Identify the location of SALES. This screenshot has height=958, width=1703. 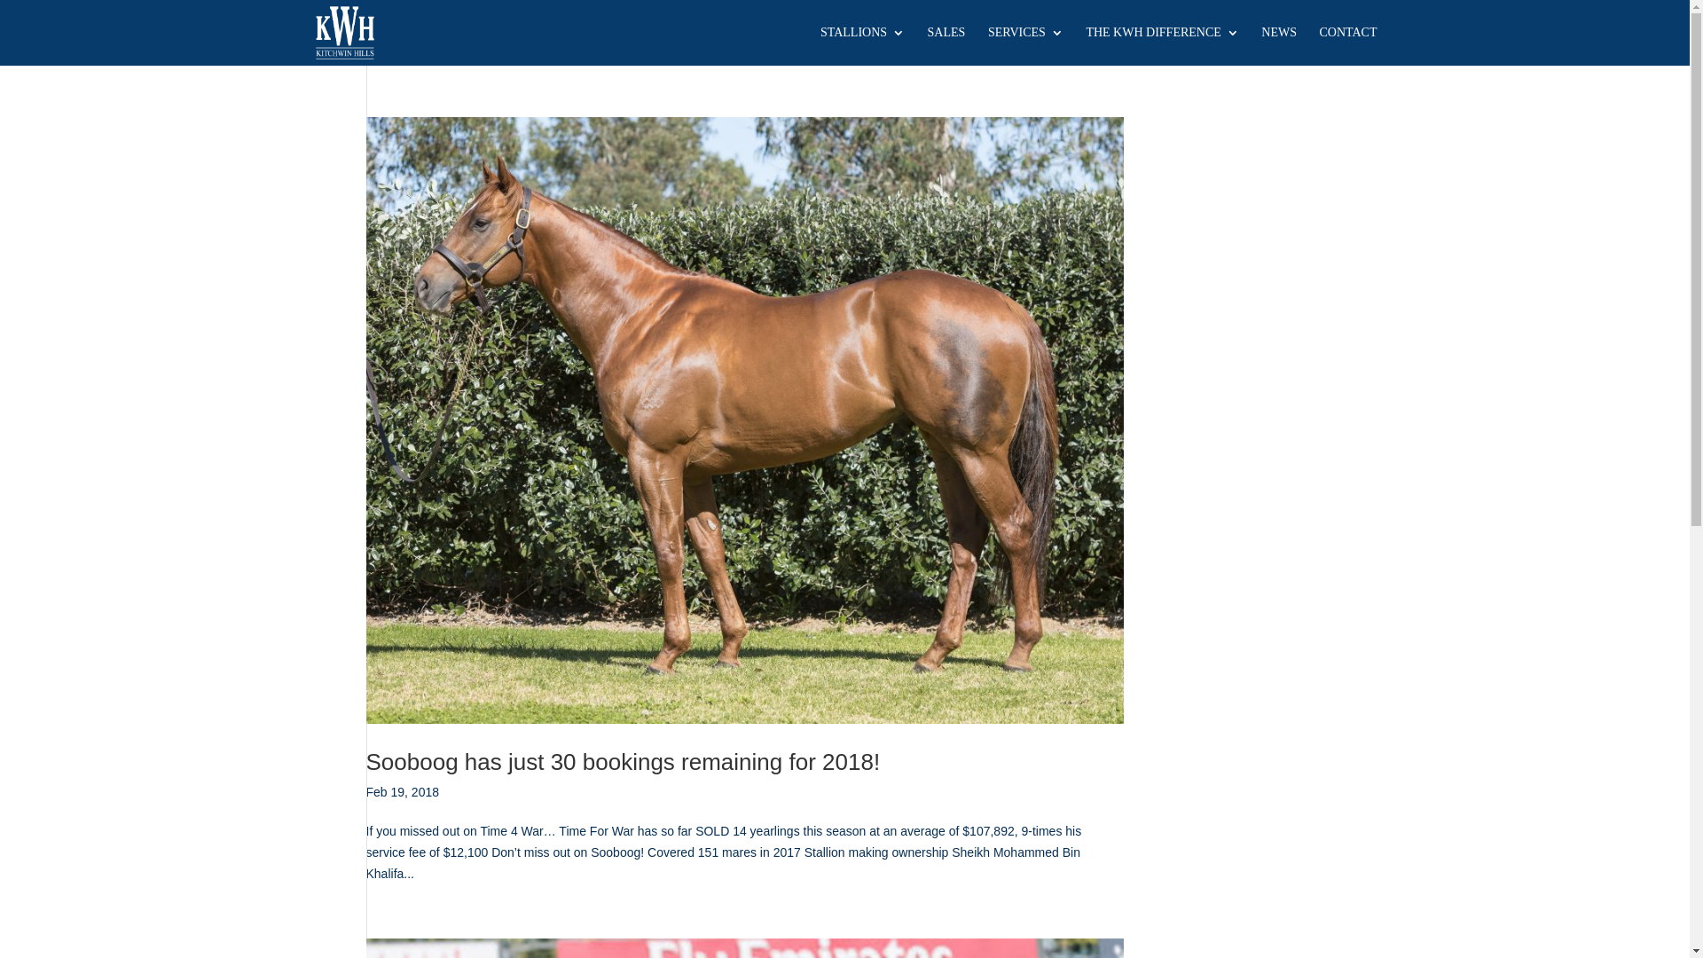
(947, 46).